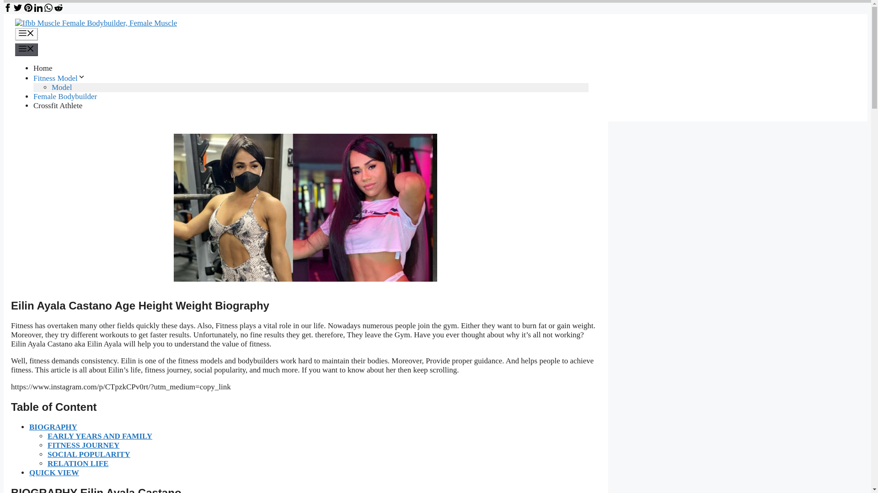  I want to click on RELATION LIFE, so click(78, 463).